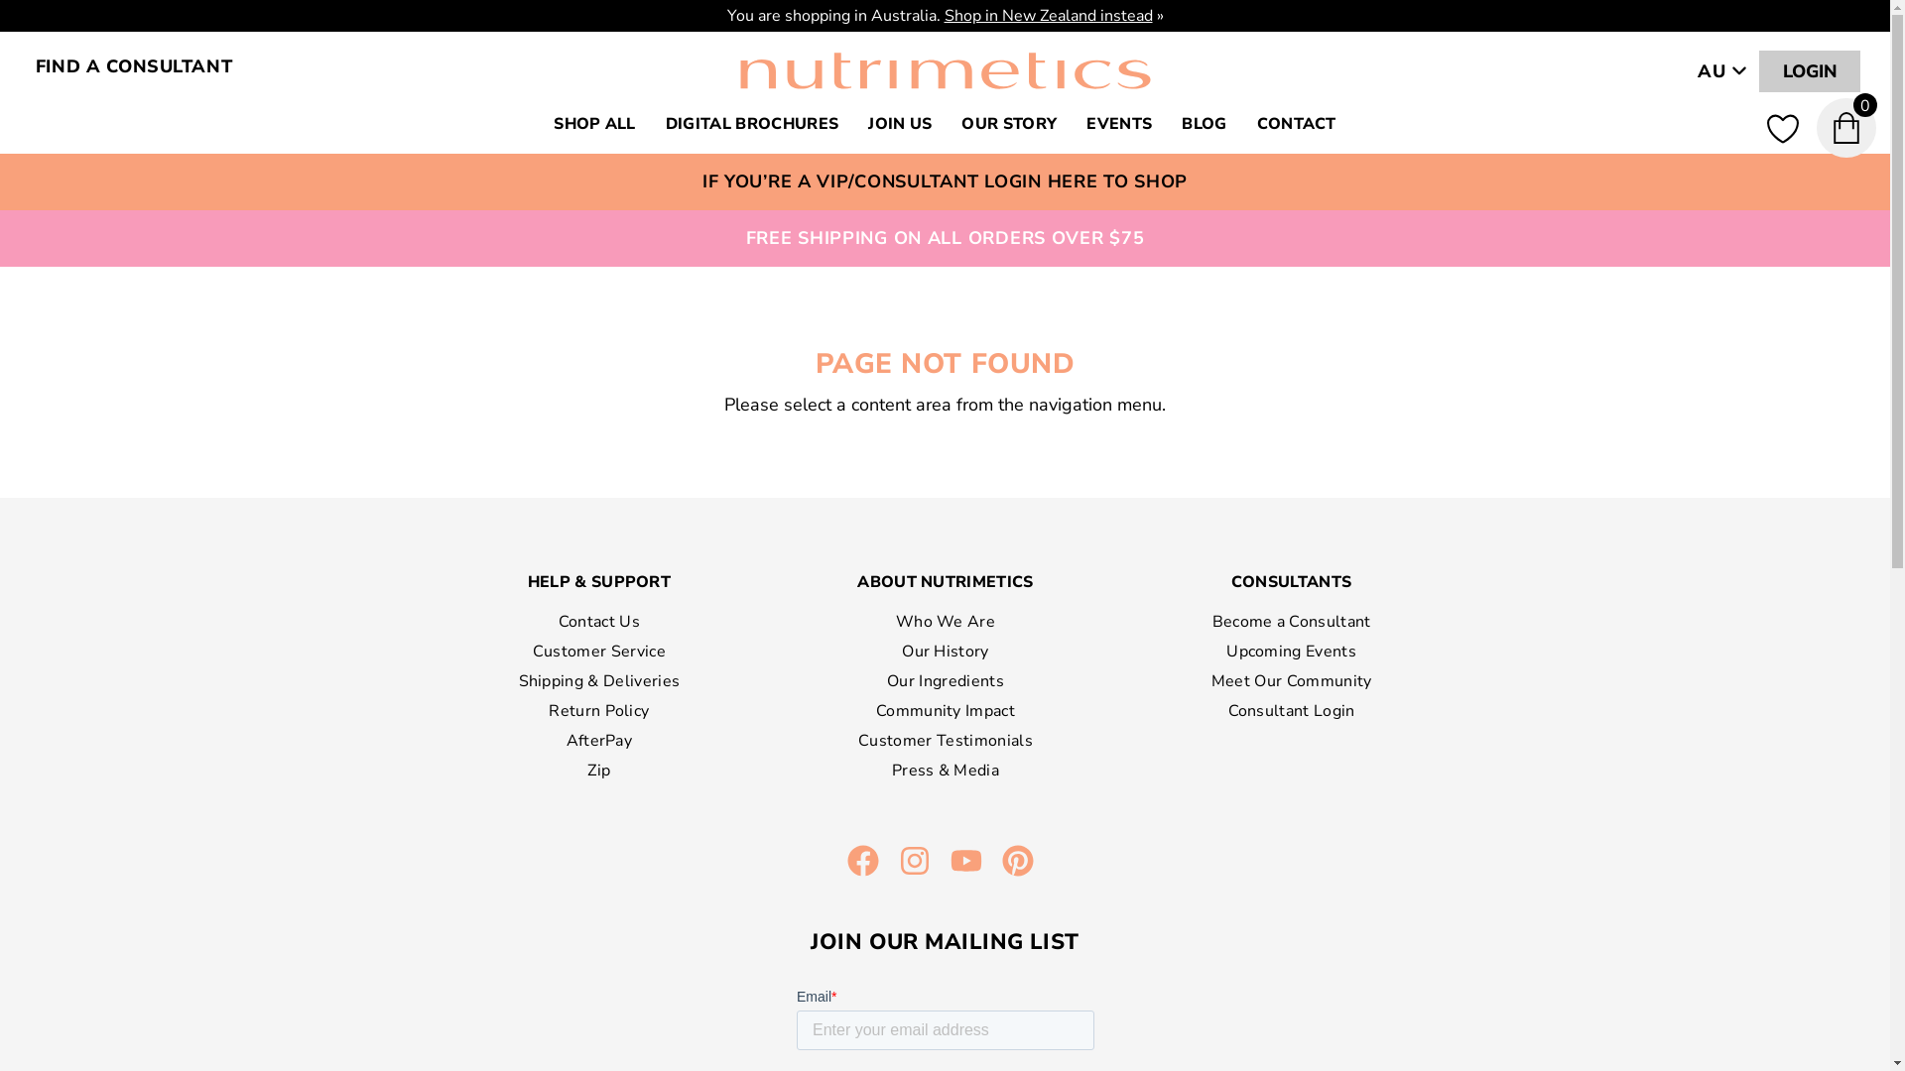 The image size is (1905, 1071). Describe the element at coordinates (1810, 71) in the screenshot. I see `LOGIN` at that location.